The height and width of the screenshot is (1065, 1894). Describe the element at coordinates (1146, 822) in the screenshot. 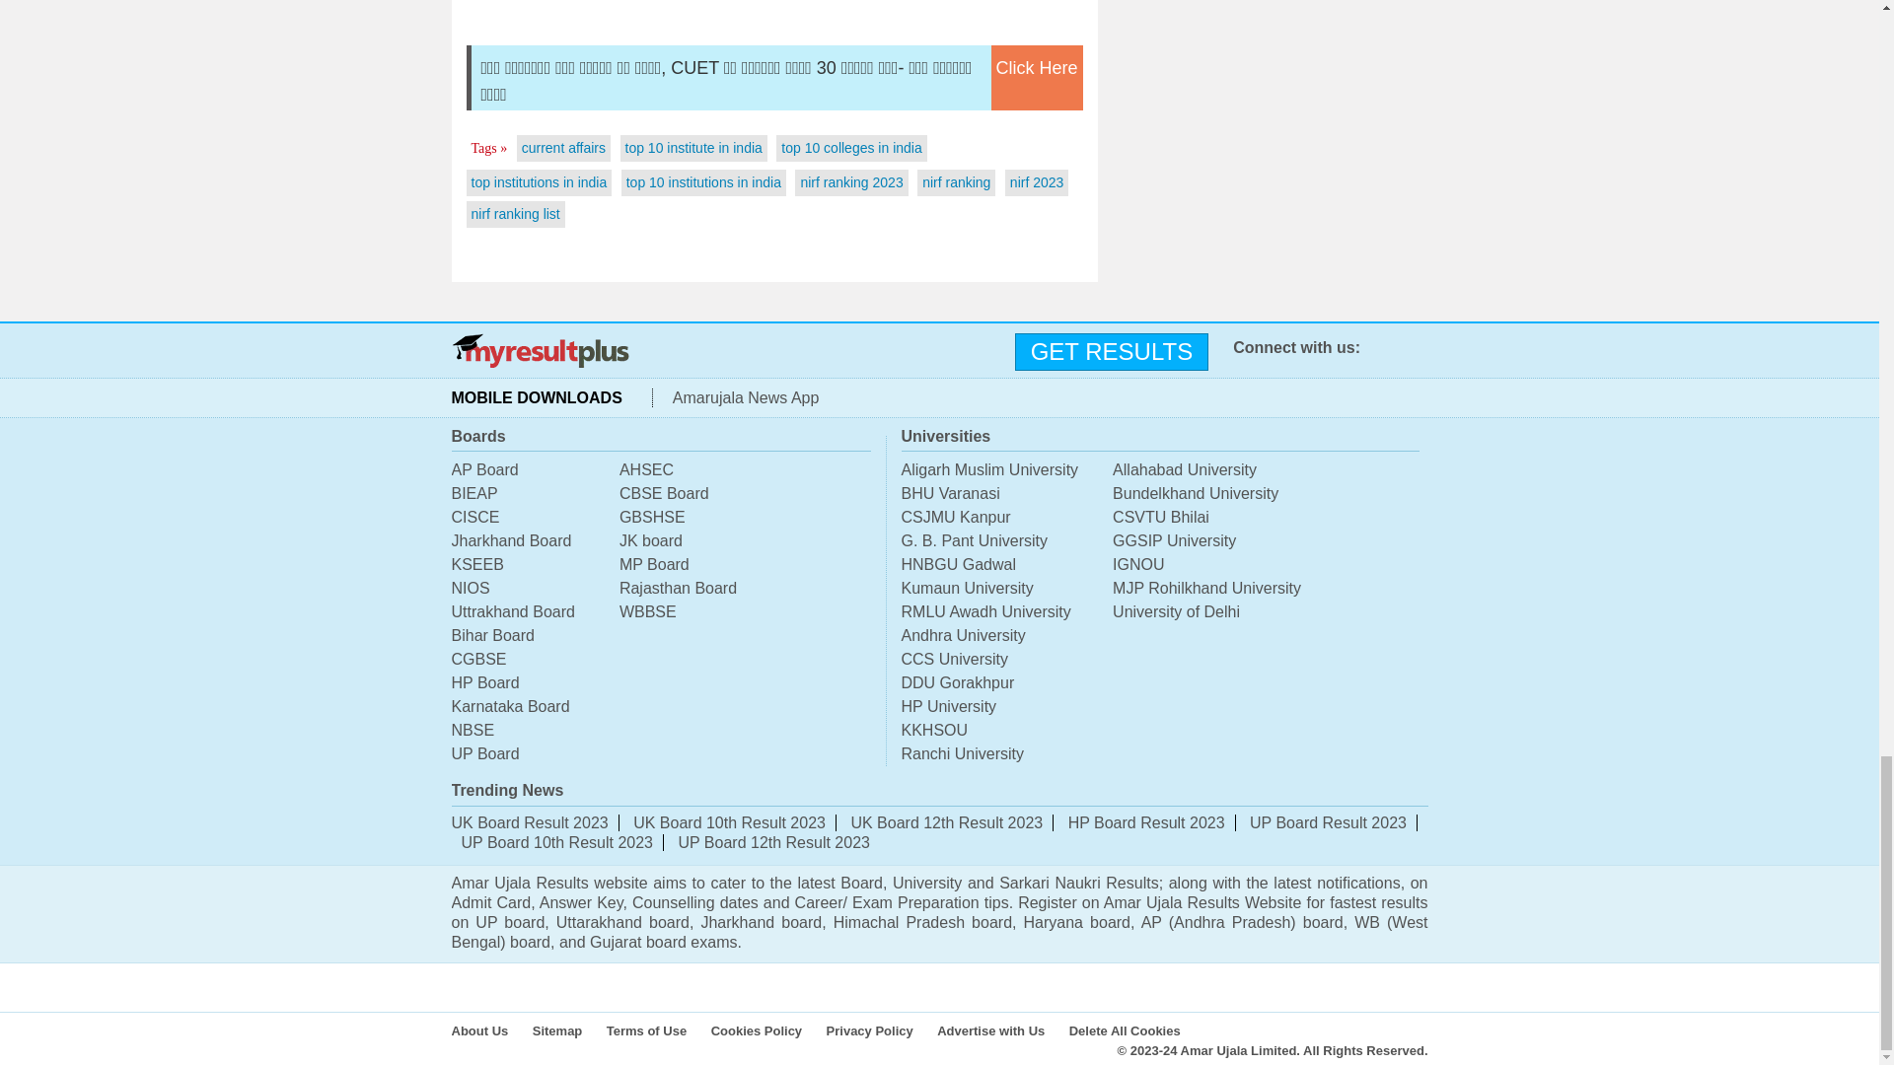

I see `HP Board Result 2023` at that location.